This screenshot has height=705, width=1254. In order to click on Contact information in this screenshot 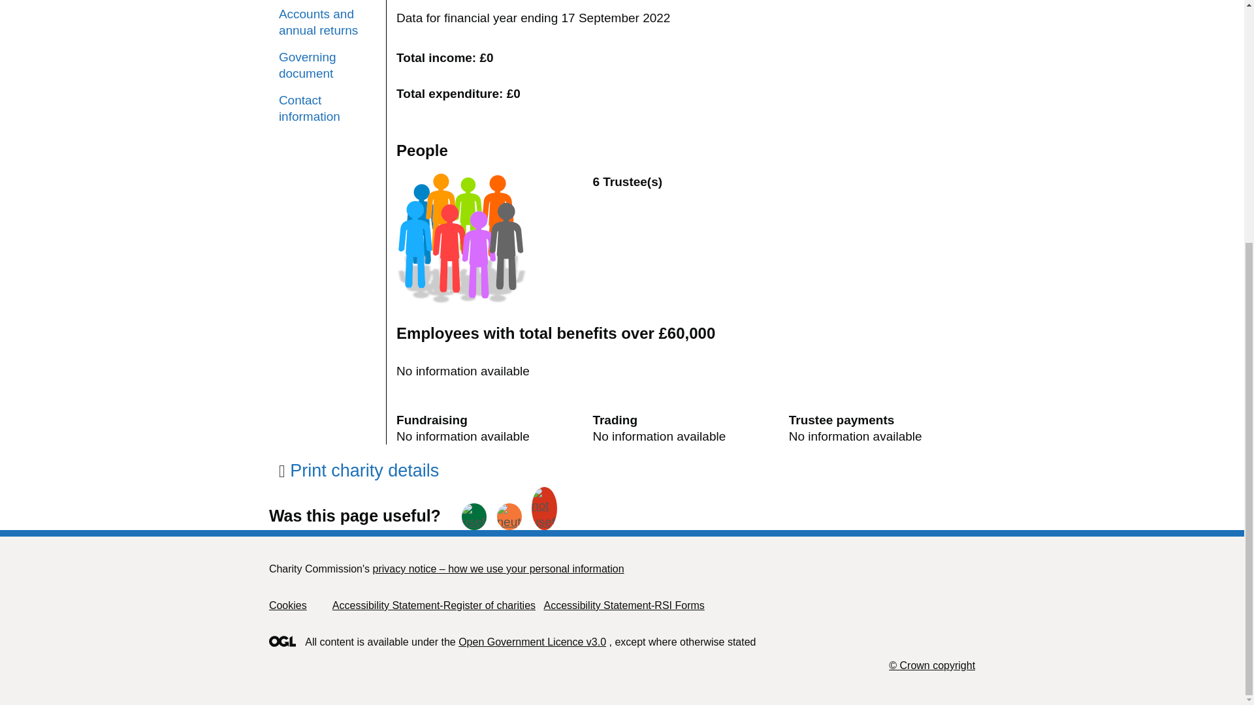, I will do `click(327, 108)`.